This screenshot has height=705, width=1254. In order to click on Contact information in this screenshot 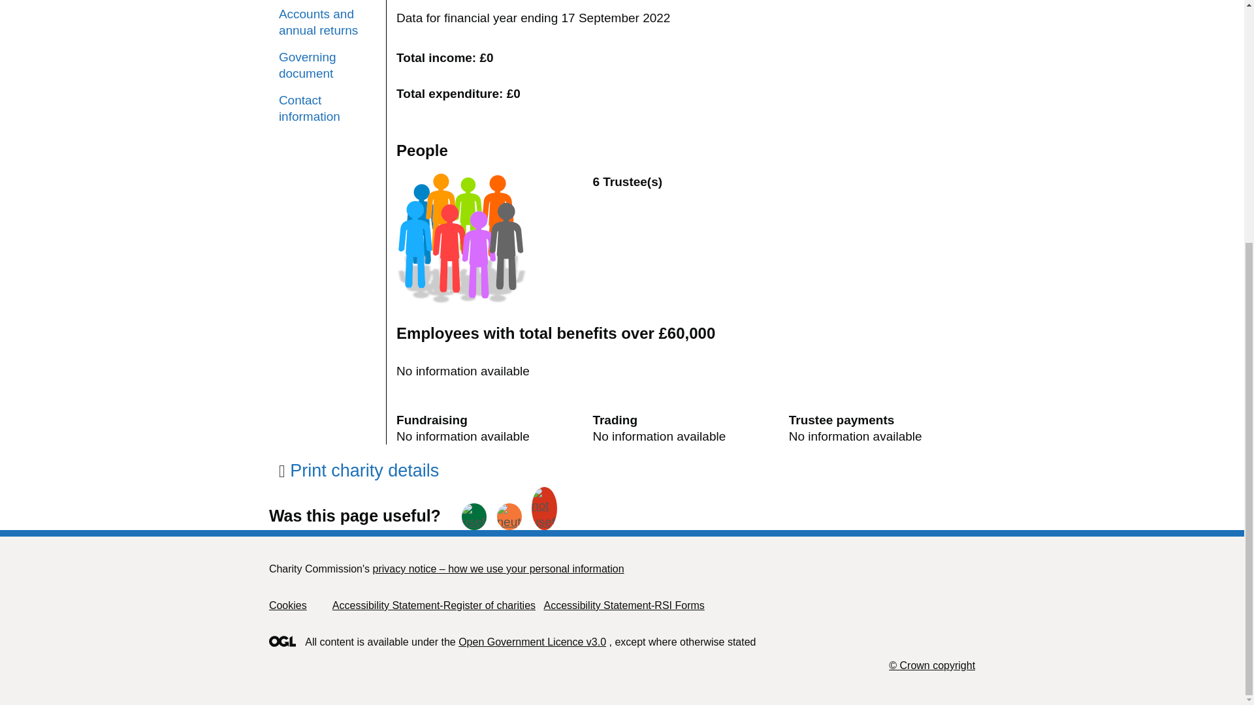, I will do `click(327, 108)`.